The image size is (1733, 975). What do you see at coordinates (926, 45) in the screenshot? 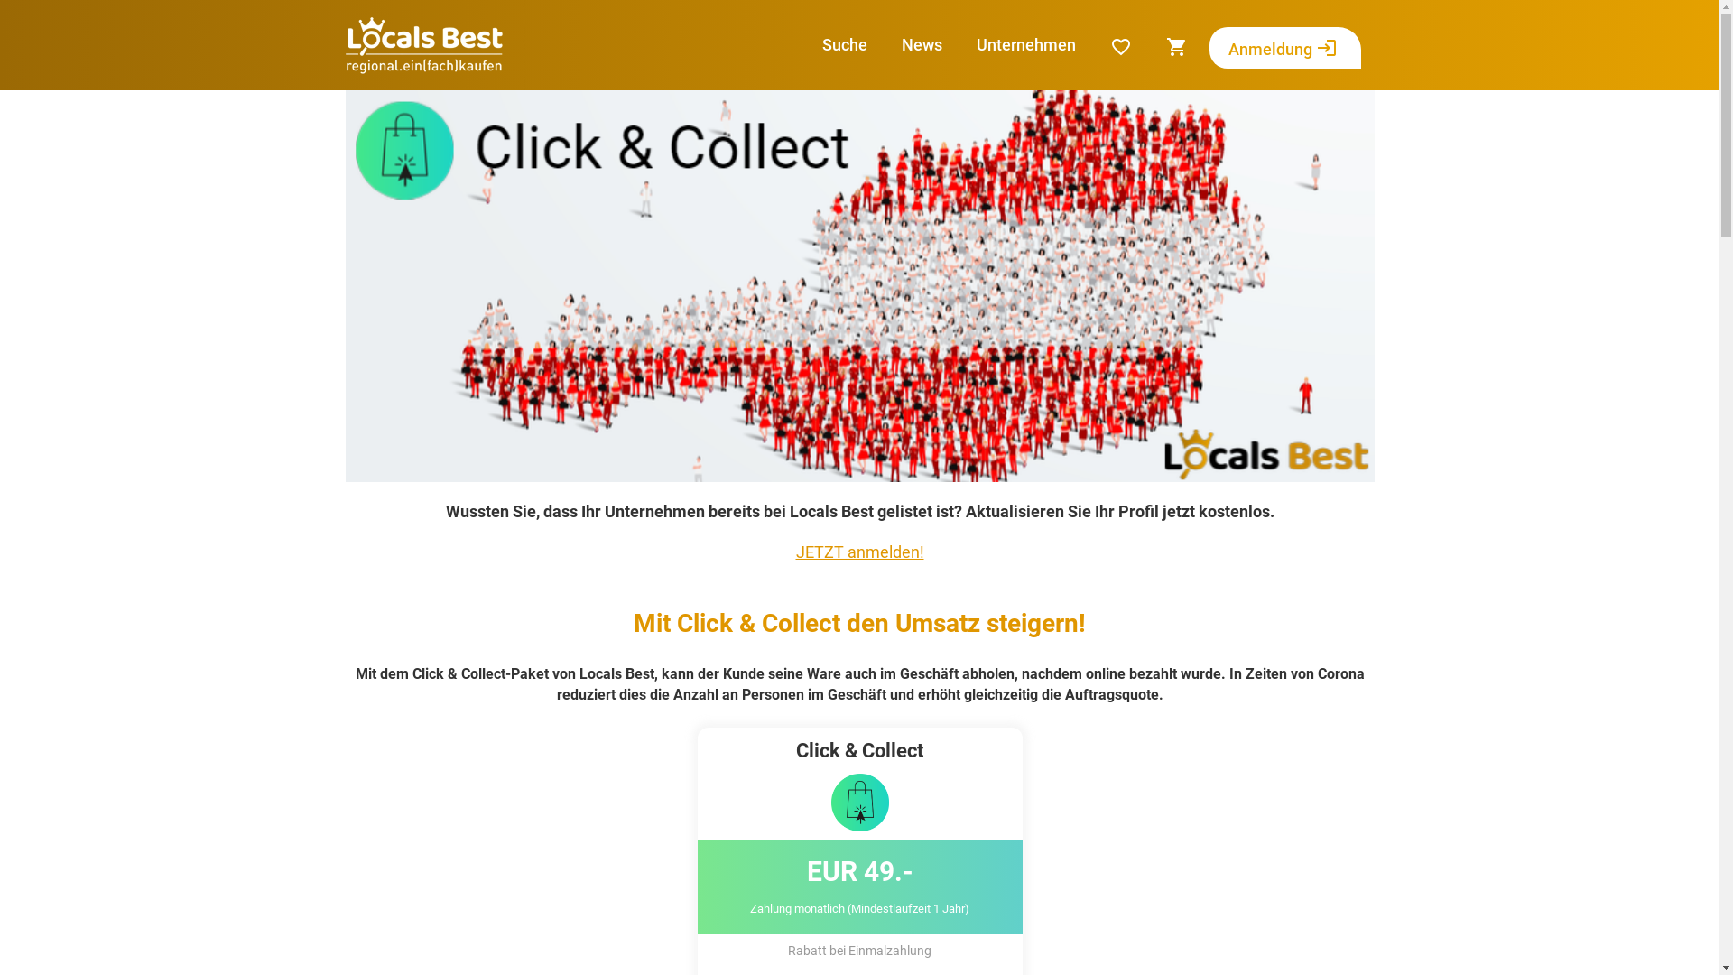
I see `News` at bounding box center [926, 45].